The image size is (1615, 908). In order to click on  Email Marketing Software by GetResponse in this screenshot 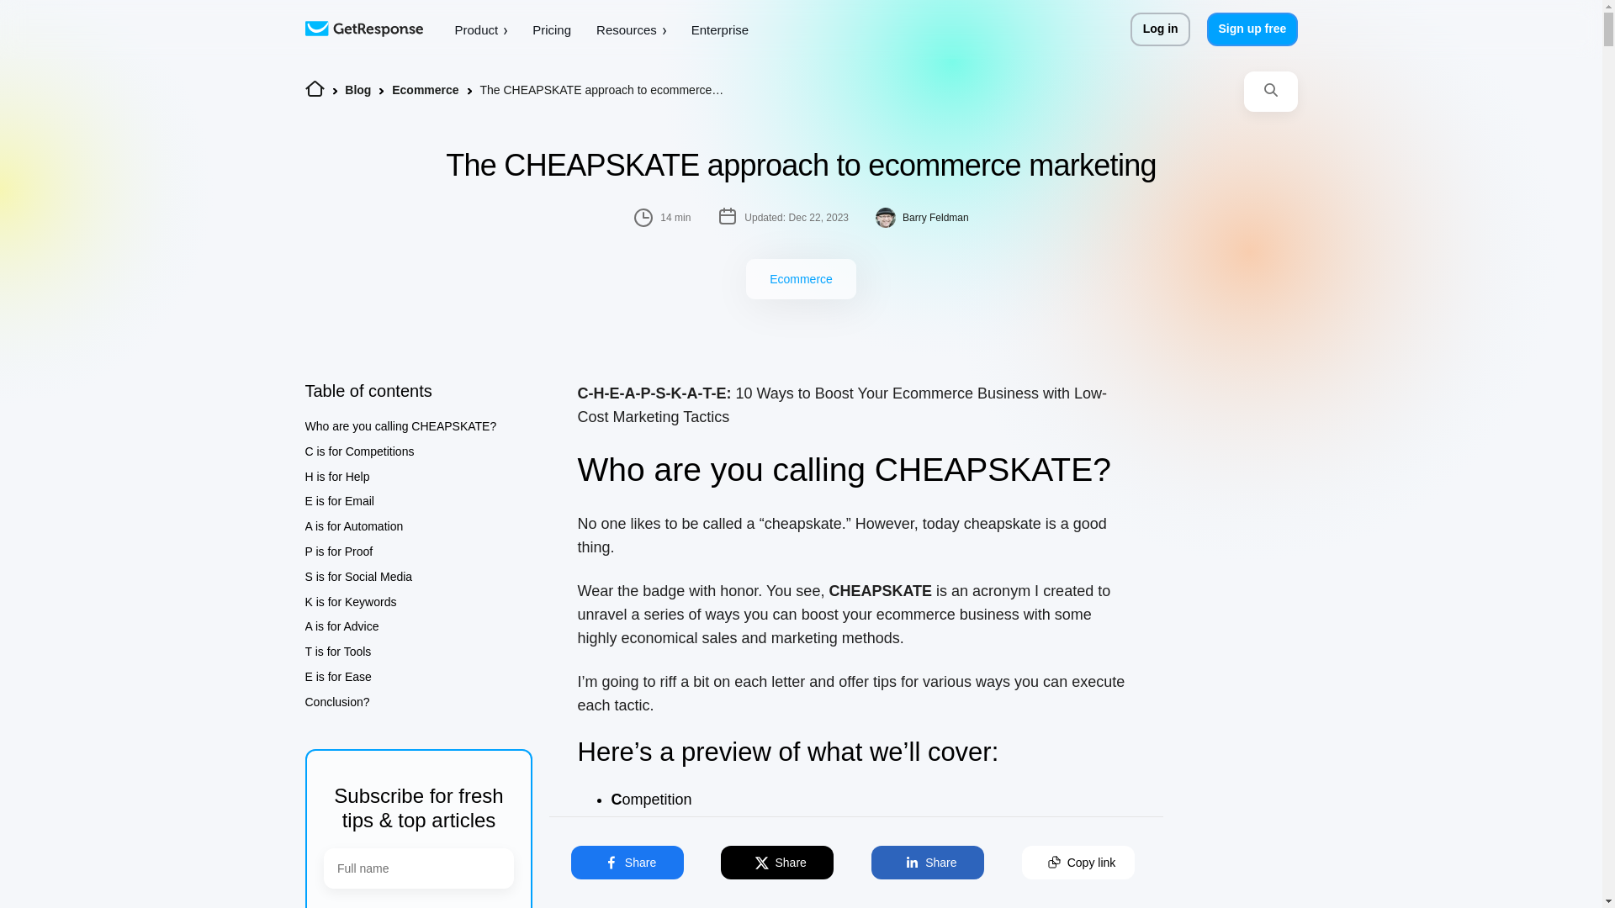, I will do `click(363, 28)`.